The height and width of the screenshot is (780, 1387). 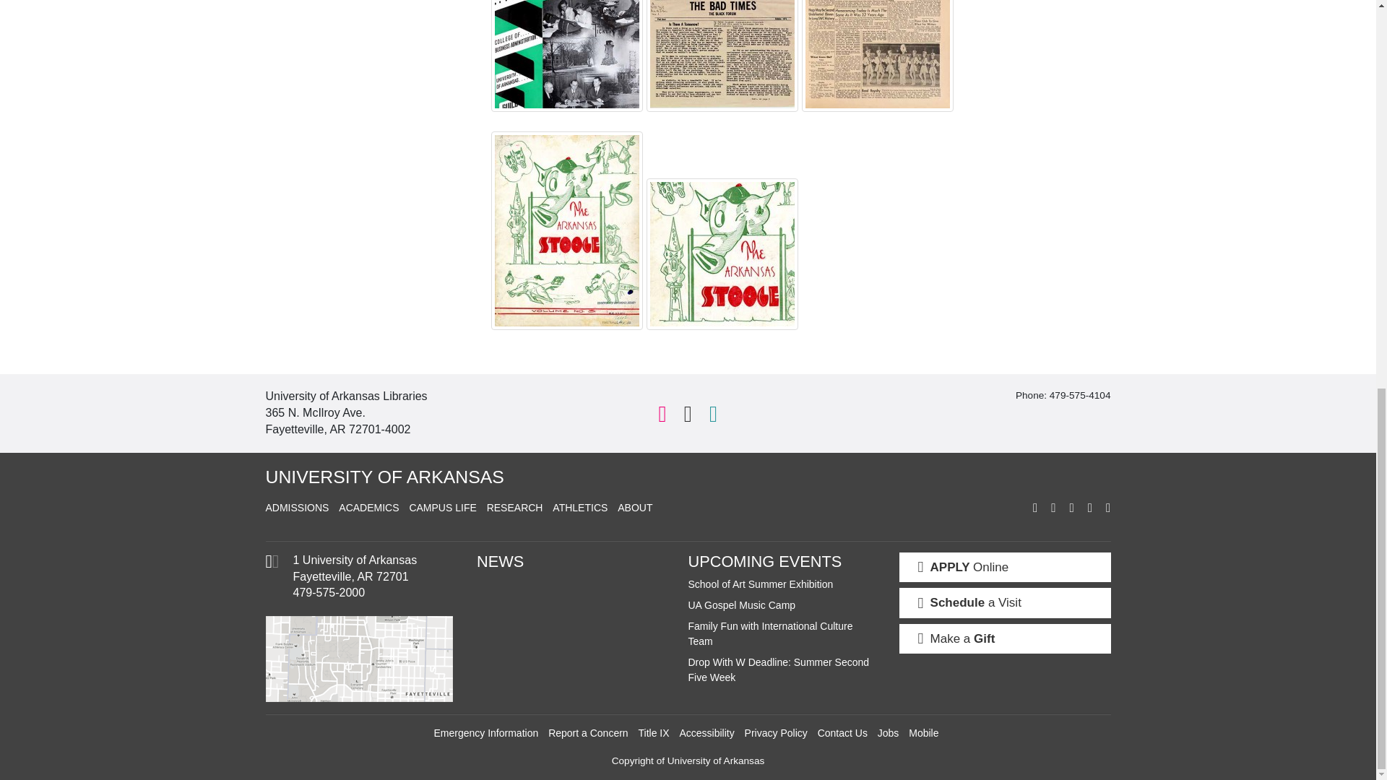 I want to click on University of Arkansas Admissions, so click(x=298, y=507).